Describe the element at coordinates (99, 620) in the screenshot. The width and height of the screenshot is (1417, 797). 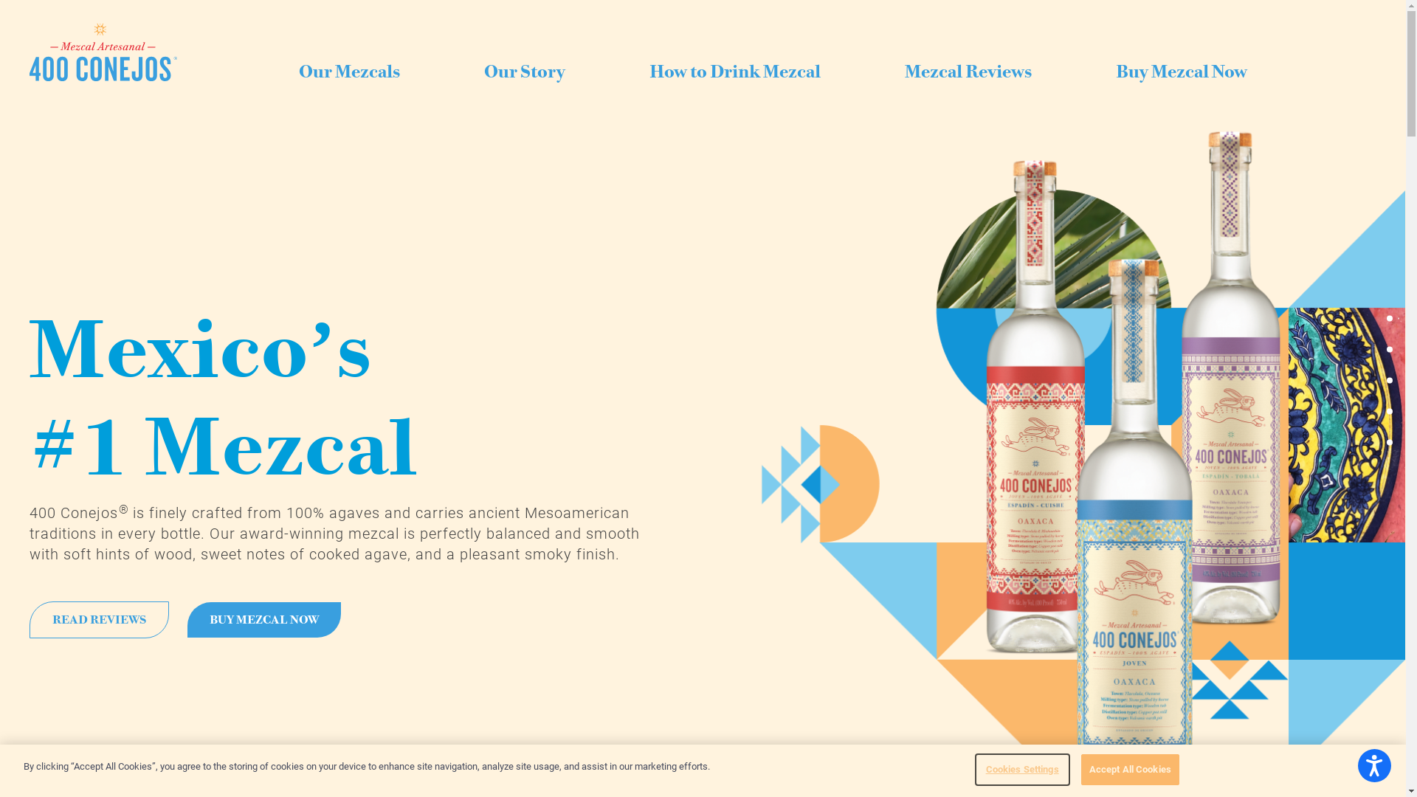
I see `READ REVIEWS` at that location.